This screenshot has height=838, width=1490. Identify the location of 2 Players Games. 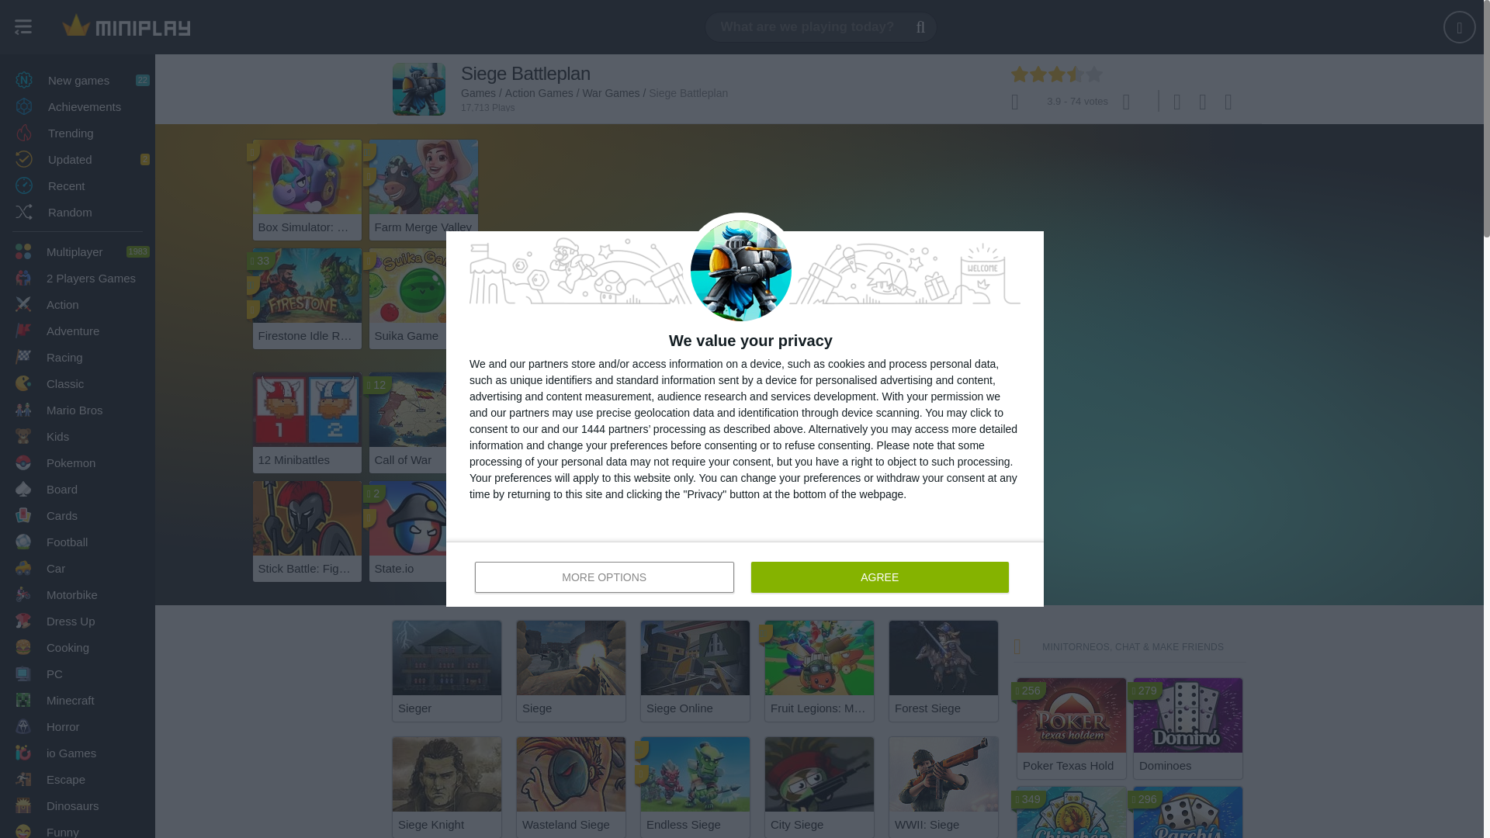
(78, 251).